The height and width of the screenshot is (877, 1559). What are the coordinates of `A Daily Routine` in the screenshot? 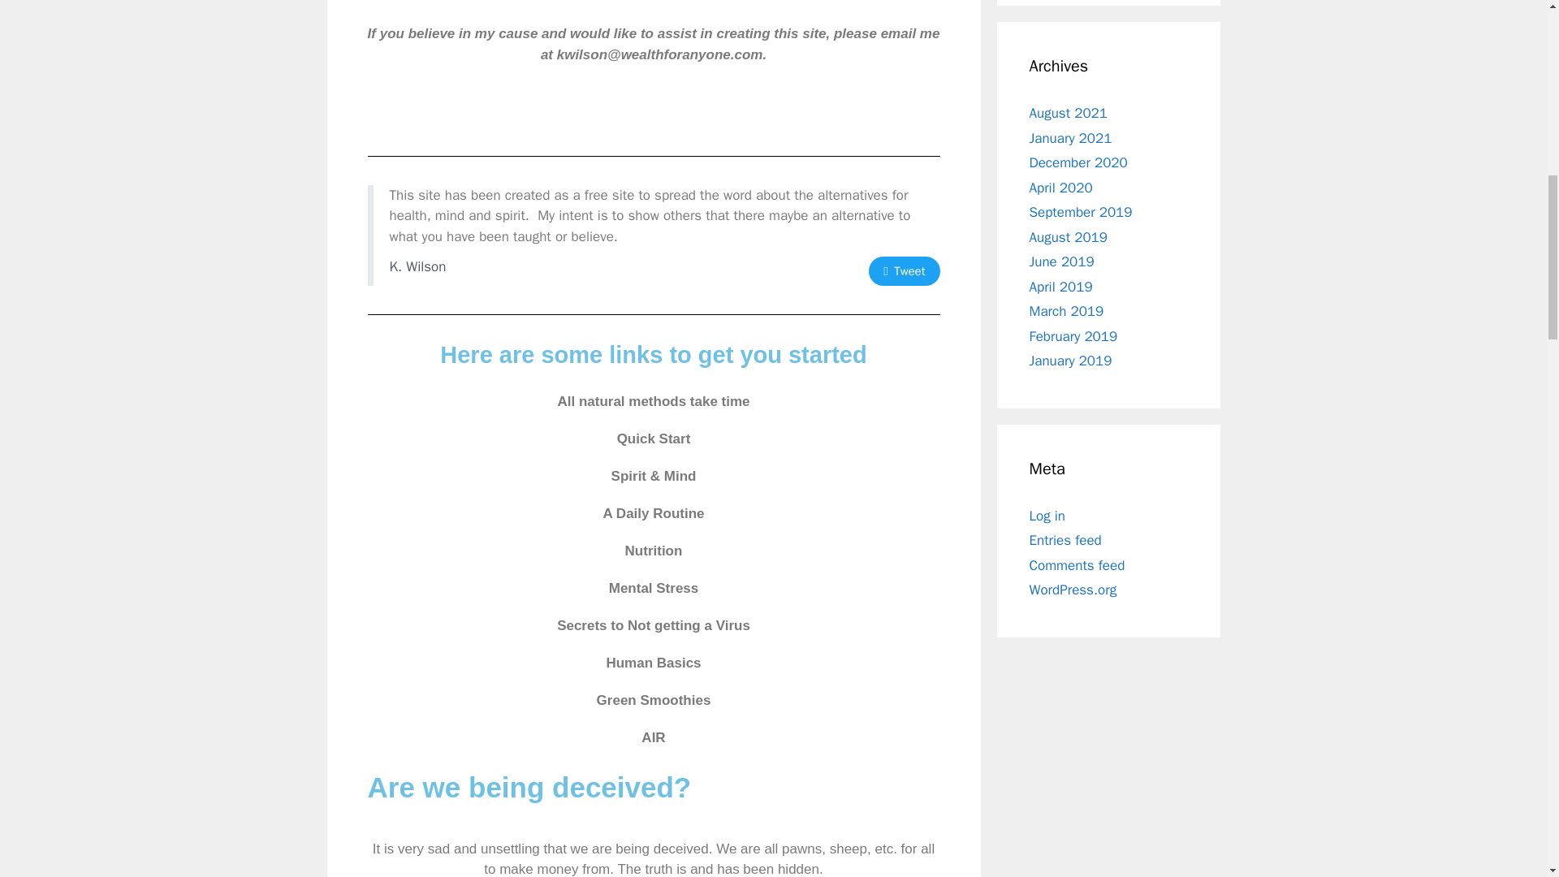 It's located at (653, 513).